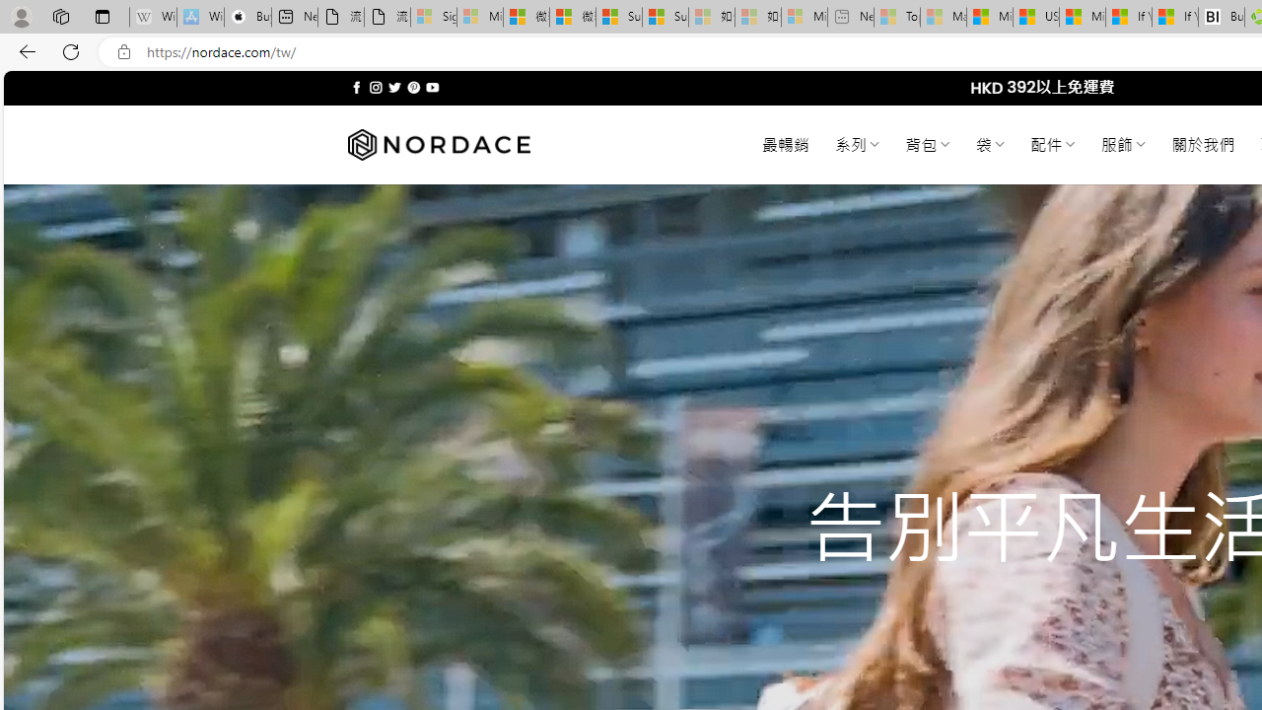  Describe the element at coordinates (479, 18) in the screenshot. I see `Microsoft Services Agreement - Sleeping` at that location.